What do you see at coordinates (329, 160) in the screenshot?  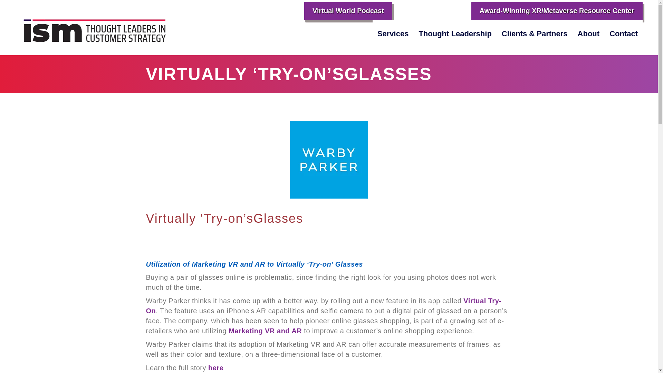 I see `Warby Parker` at bounding box center [329, 160].